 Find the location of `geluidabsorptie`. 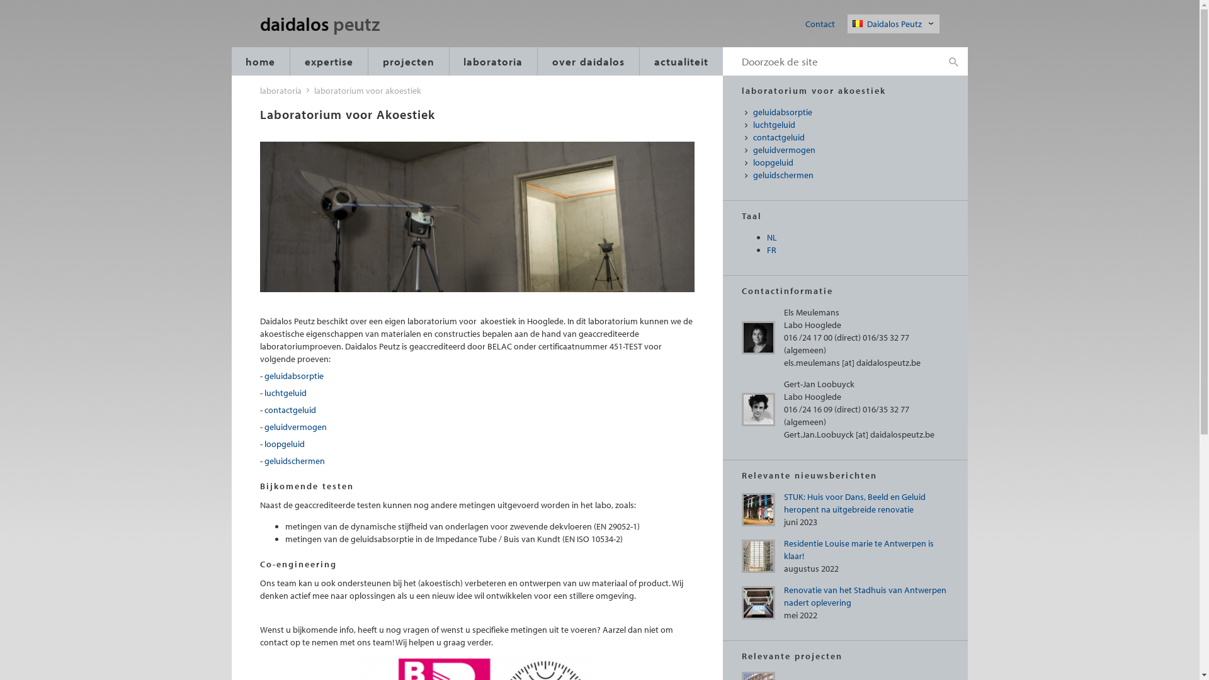

geluidabsorptie is located at coordinates (851, 113).